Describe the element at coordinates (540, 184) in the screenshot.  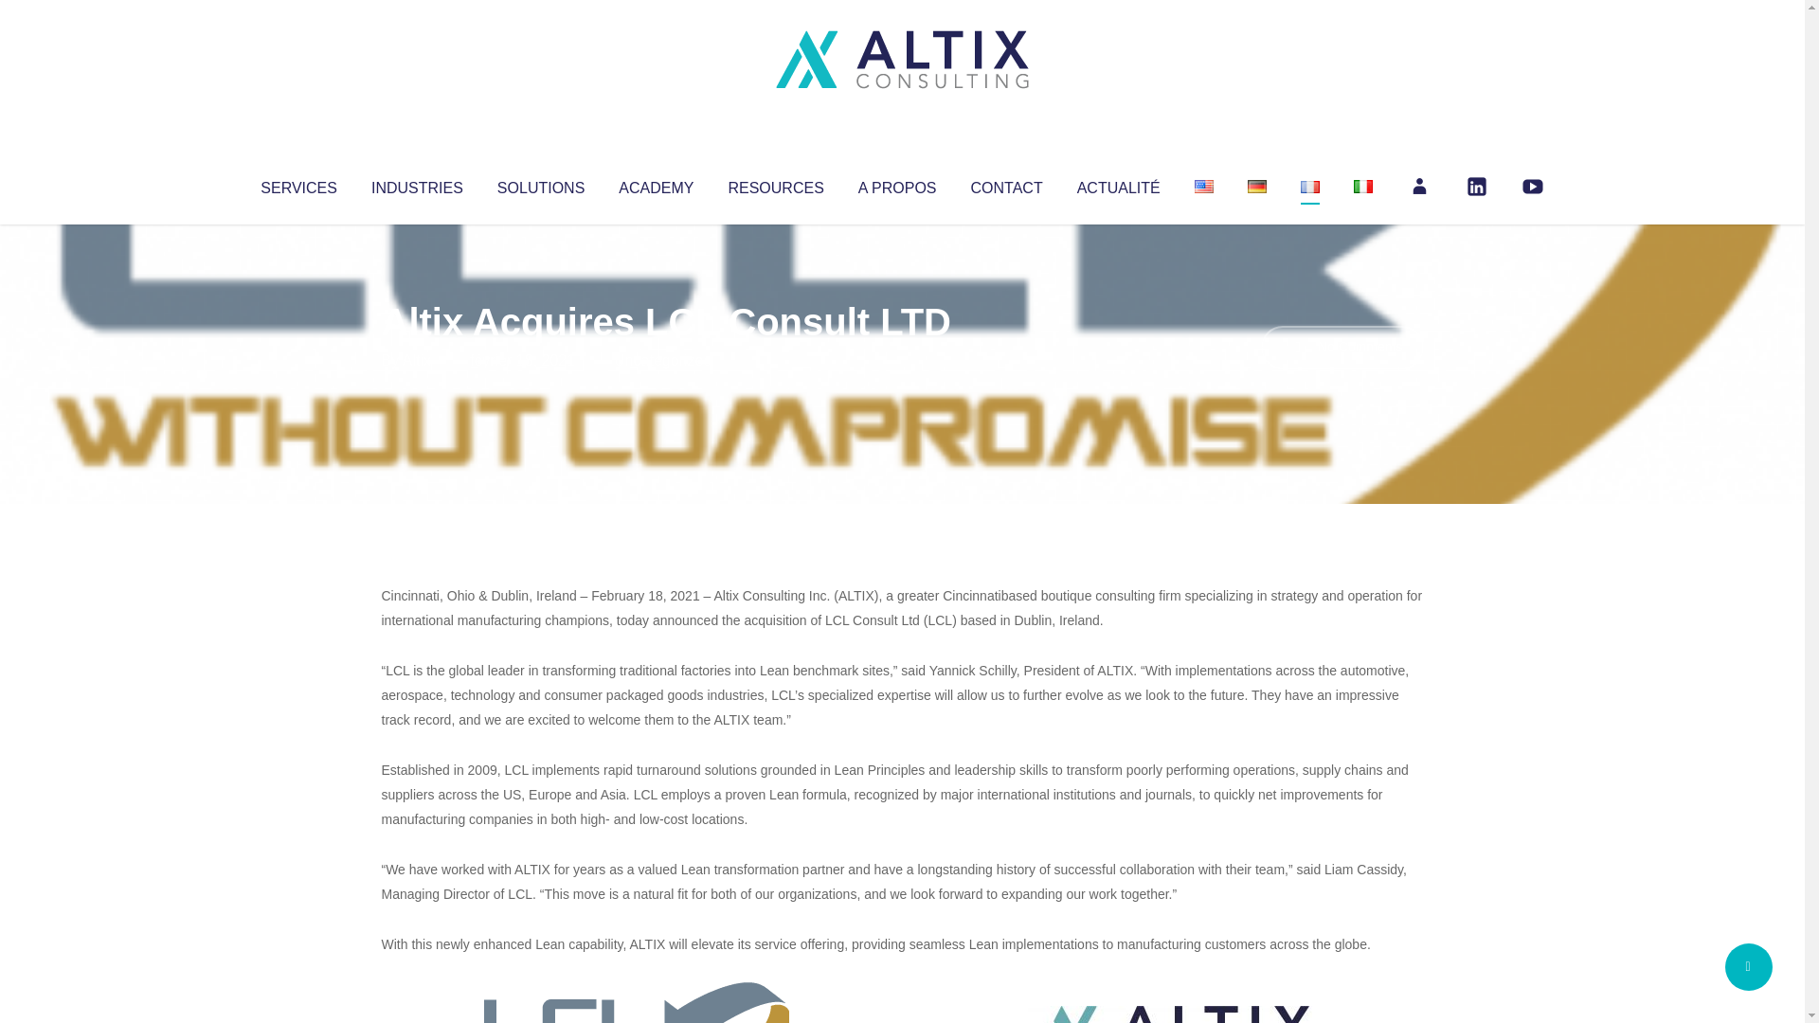
I see `SOLUTIONS` at that location.